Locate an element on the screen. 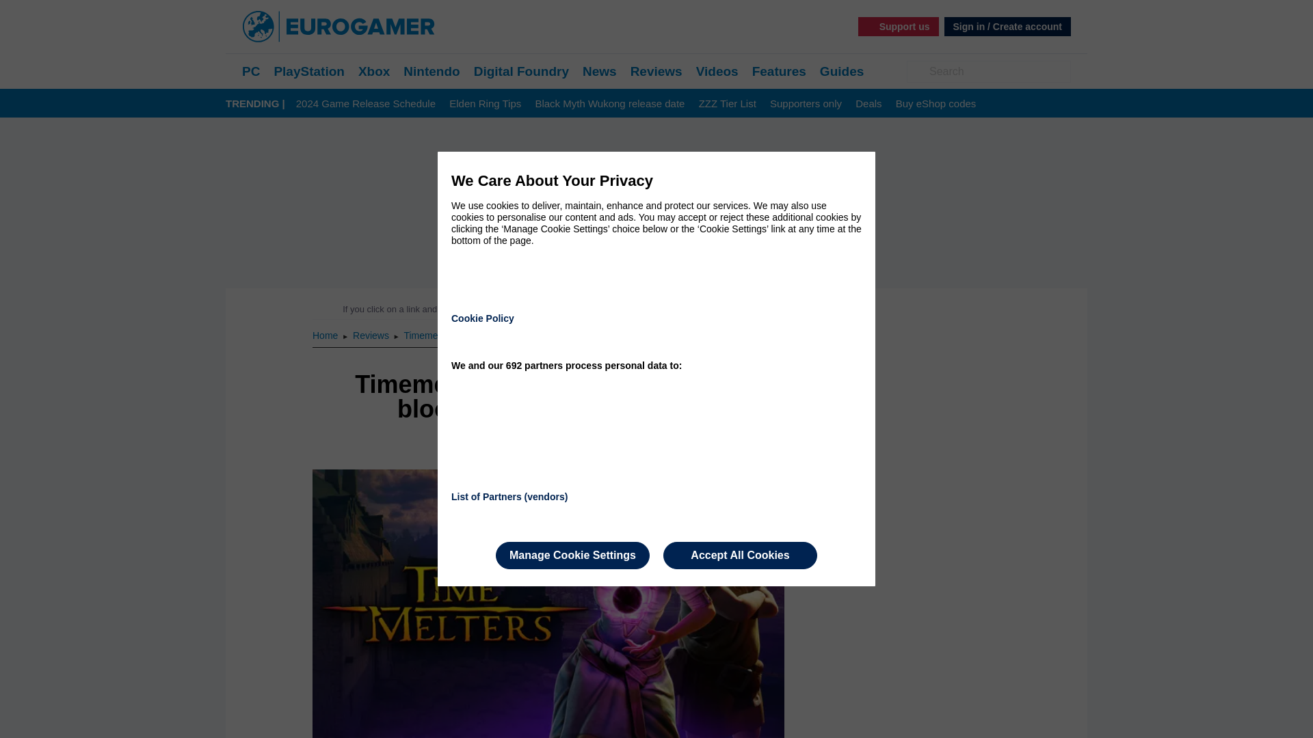 This screenshot has height=738, width=1313. Deals is located at coordinates (868, 104).